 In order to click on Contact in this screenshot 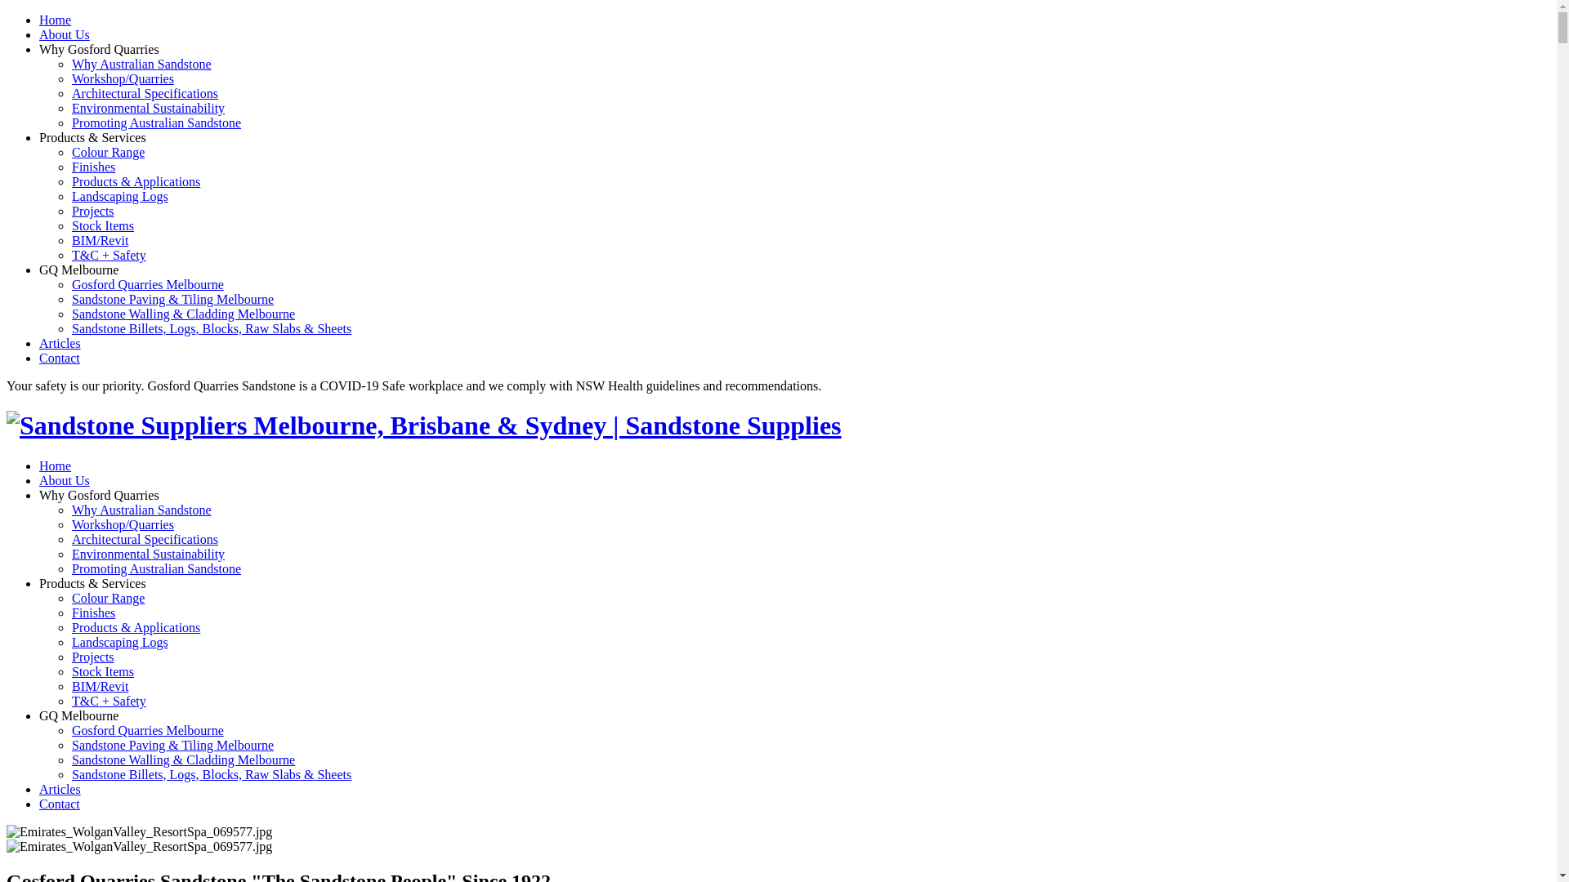, I will do `click(60, 804)`.